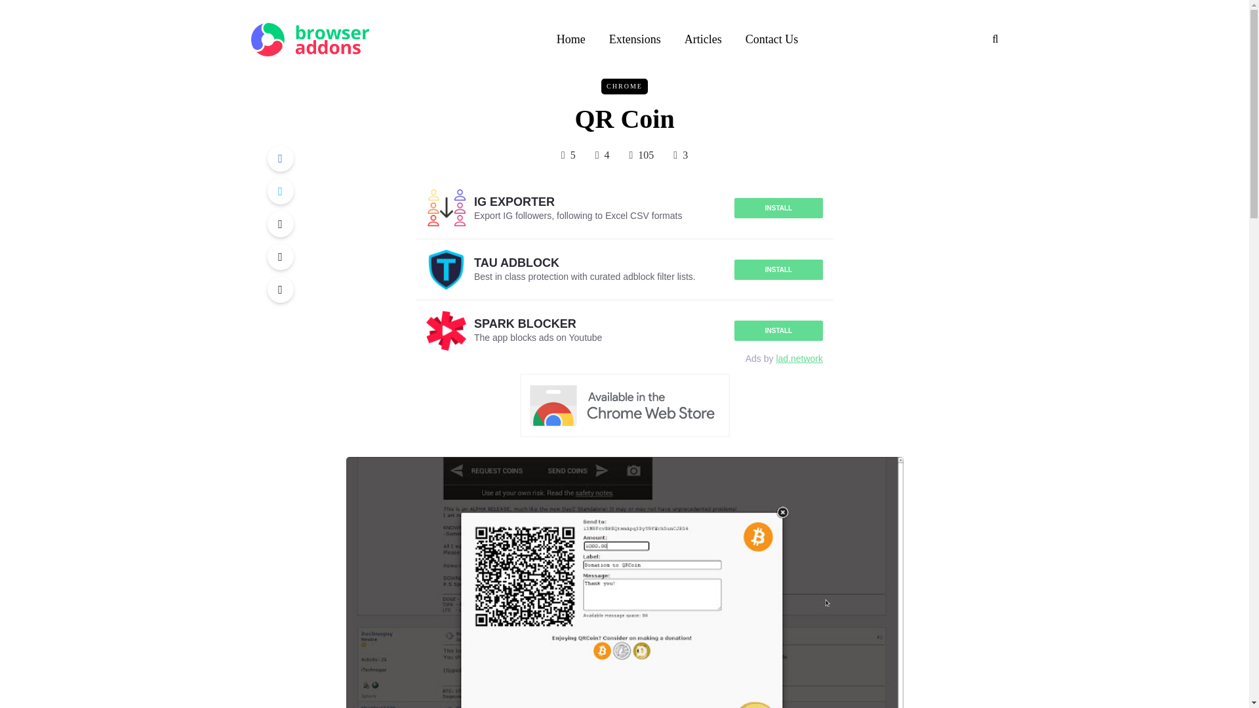  What do you see at coordinates (280, 256) in the screenshot?
I see `Share to Telegram` at bounding box center [280, 256].